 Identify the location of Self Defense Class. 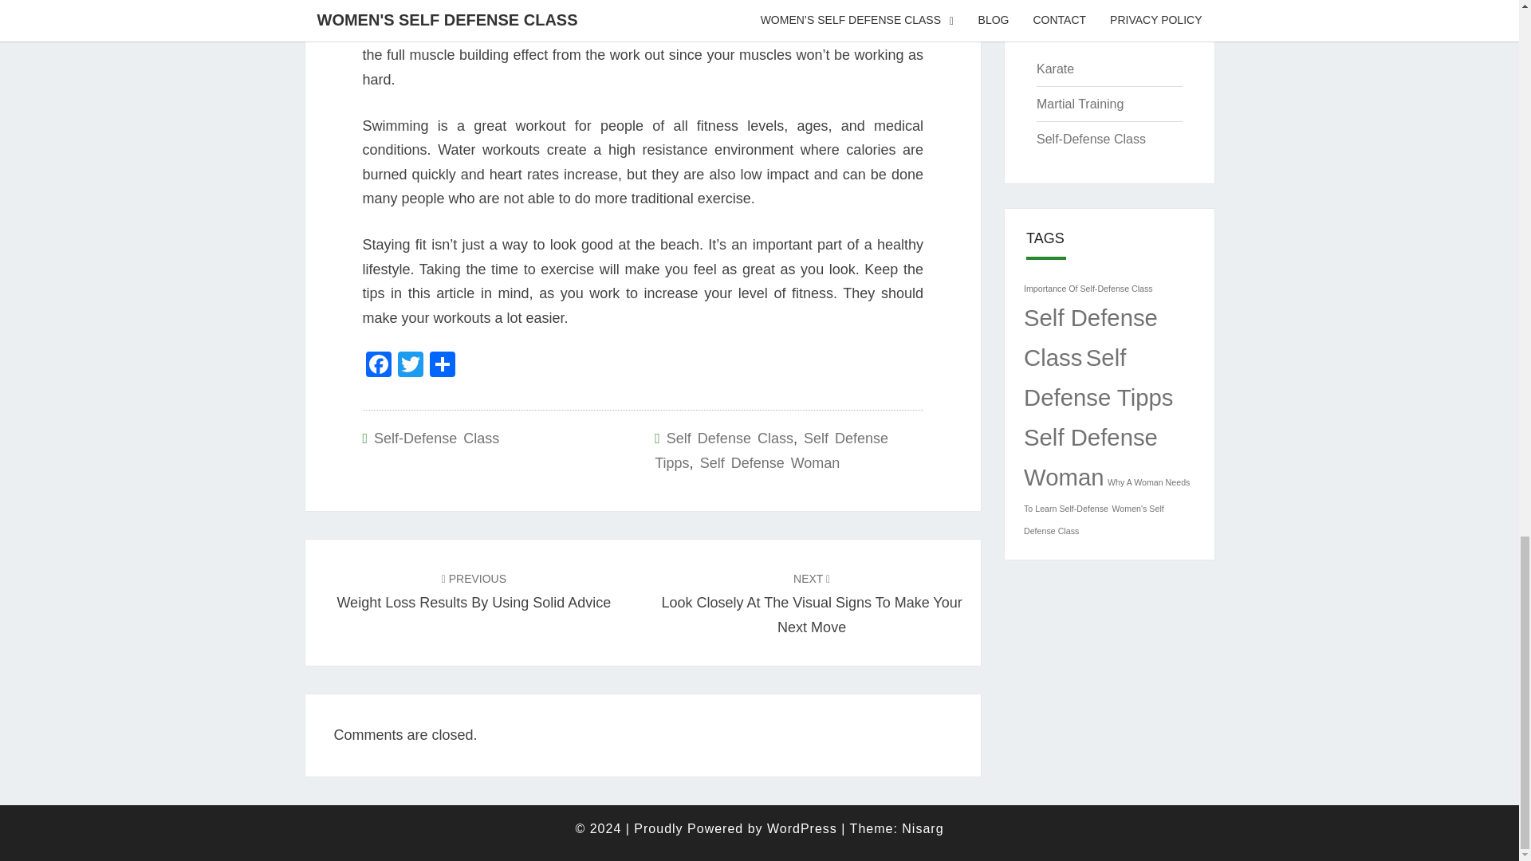
(729, 438).